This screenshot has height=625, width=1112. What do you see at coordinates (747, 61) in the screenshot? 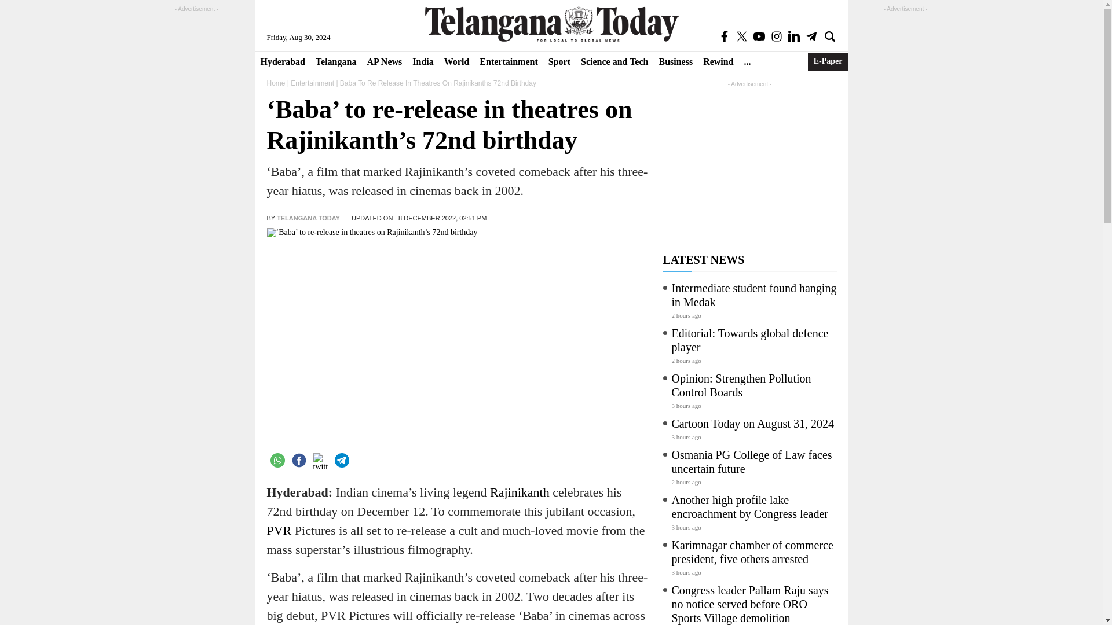
I see `...` at bounding box center [747, 61].